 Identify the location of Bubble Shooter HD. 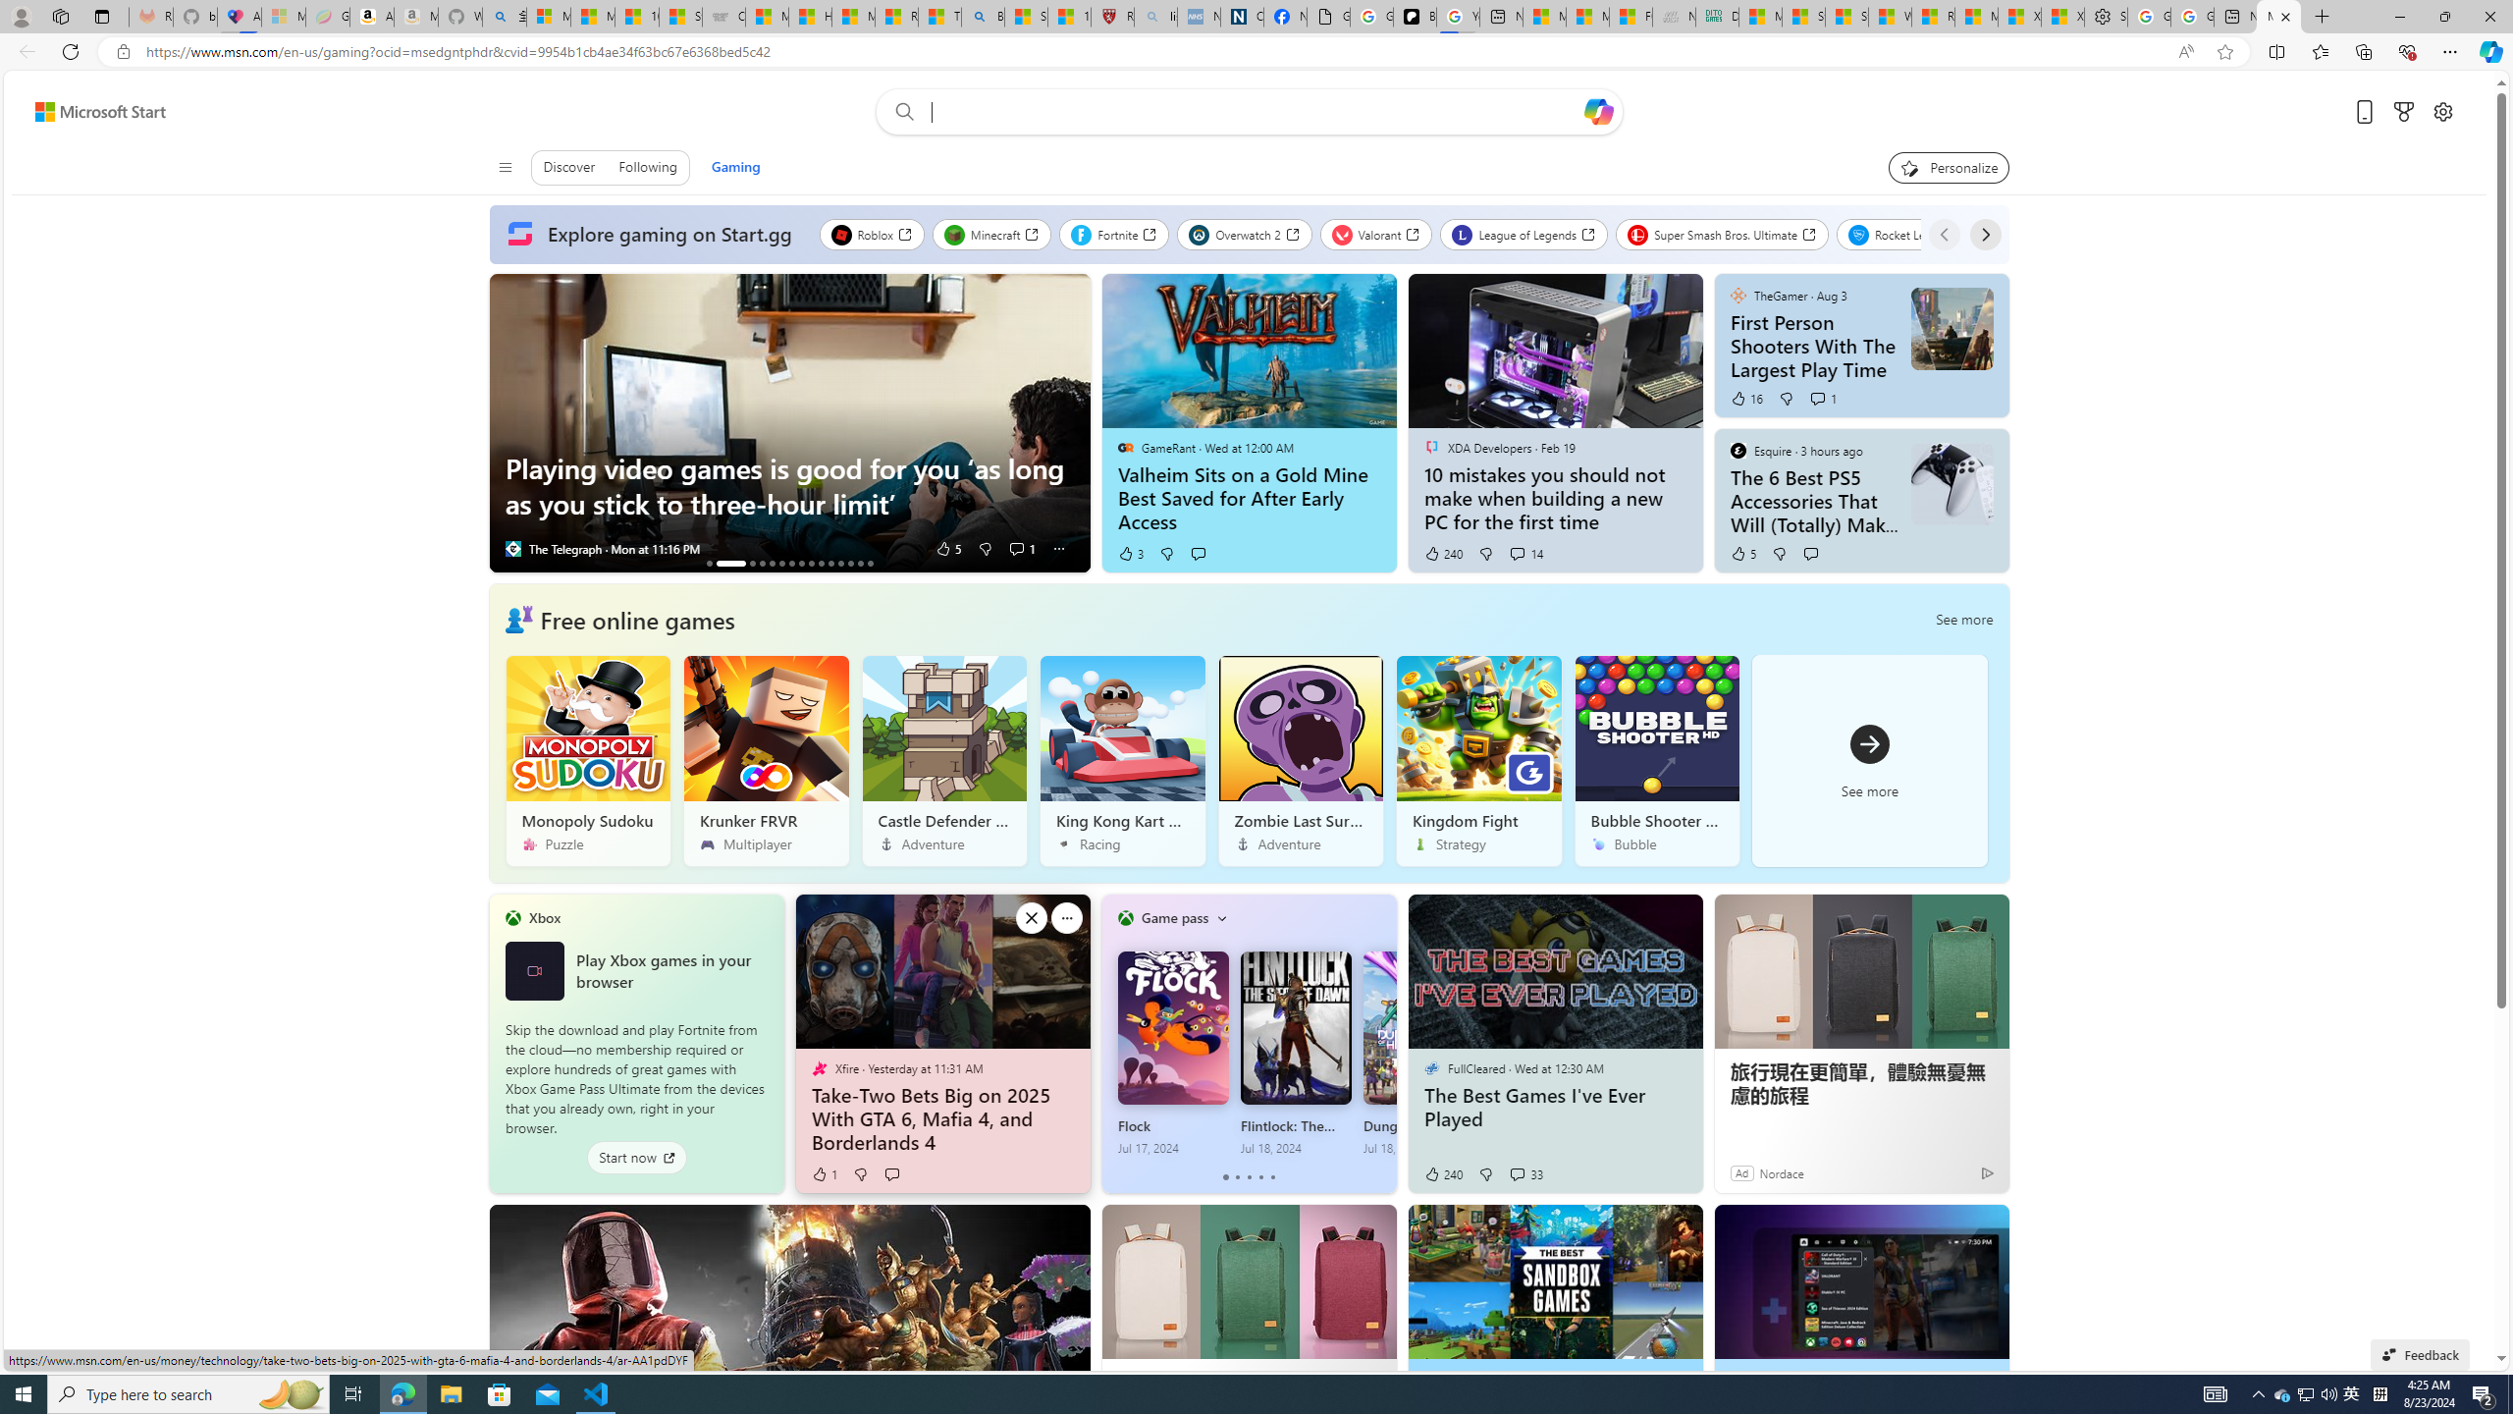
(1657, 760).